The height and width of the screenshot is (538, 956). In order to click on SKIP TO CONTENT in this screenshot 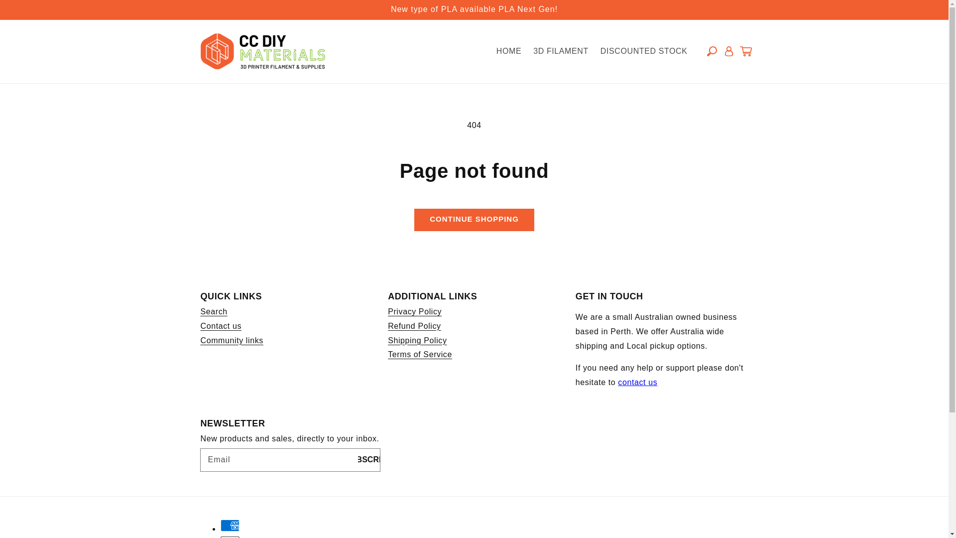, I will do `click(30, 11)`.